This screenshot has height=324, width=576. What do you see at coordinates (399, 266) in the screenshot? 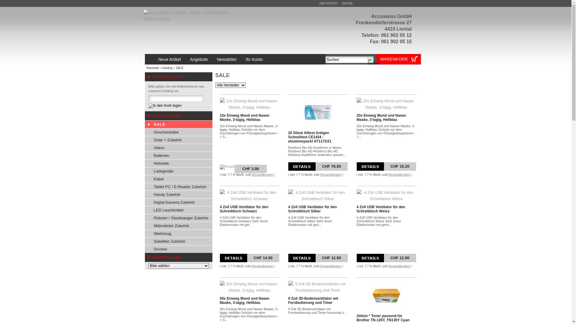
I see `Versandkosten` at bounding box center [399, 266].